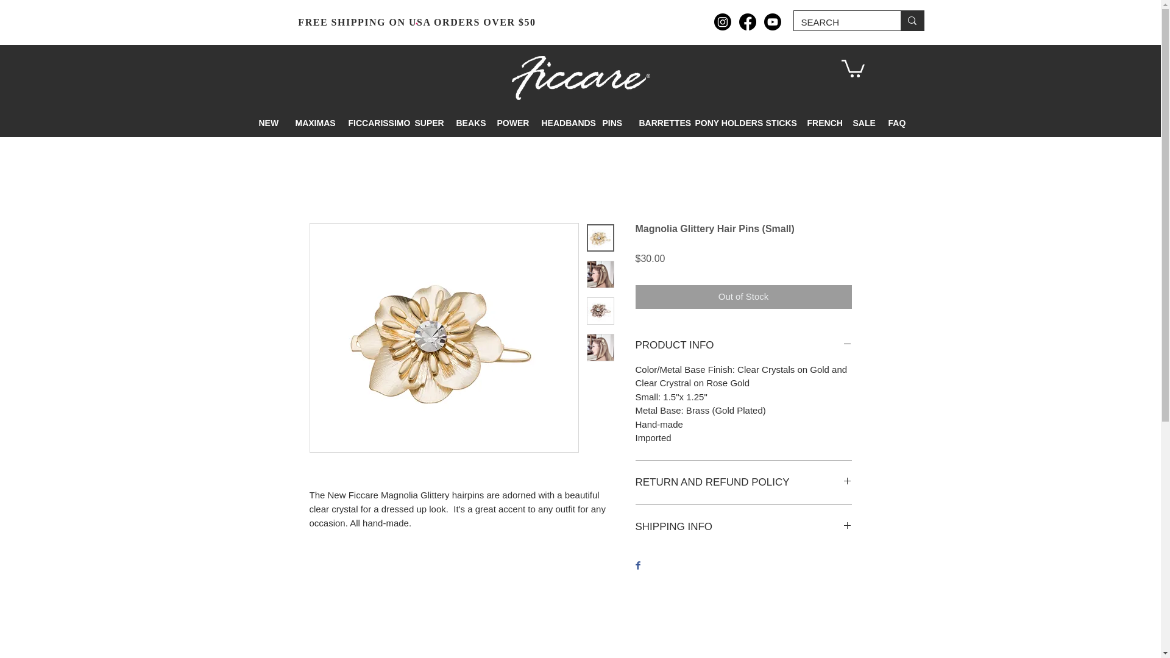 The width and height of the screenshot is (1170, 658). I want to click on PONY HOLDERS, so click(721, 123).